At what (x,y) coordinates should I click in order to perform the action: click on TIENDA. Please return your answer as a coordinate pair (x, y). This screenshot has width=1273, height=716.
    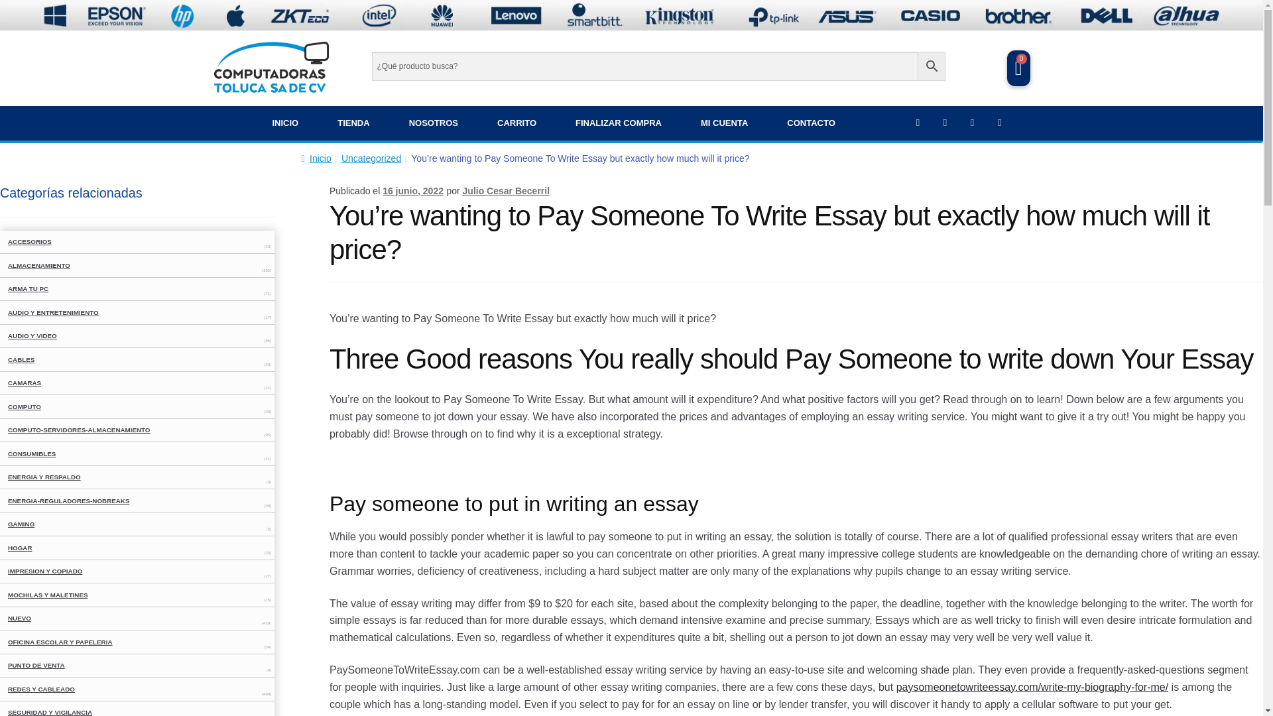
    Looking at the image, I should click on (353, 123).